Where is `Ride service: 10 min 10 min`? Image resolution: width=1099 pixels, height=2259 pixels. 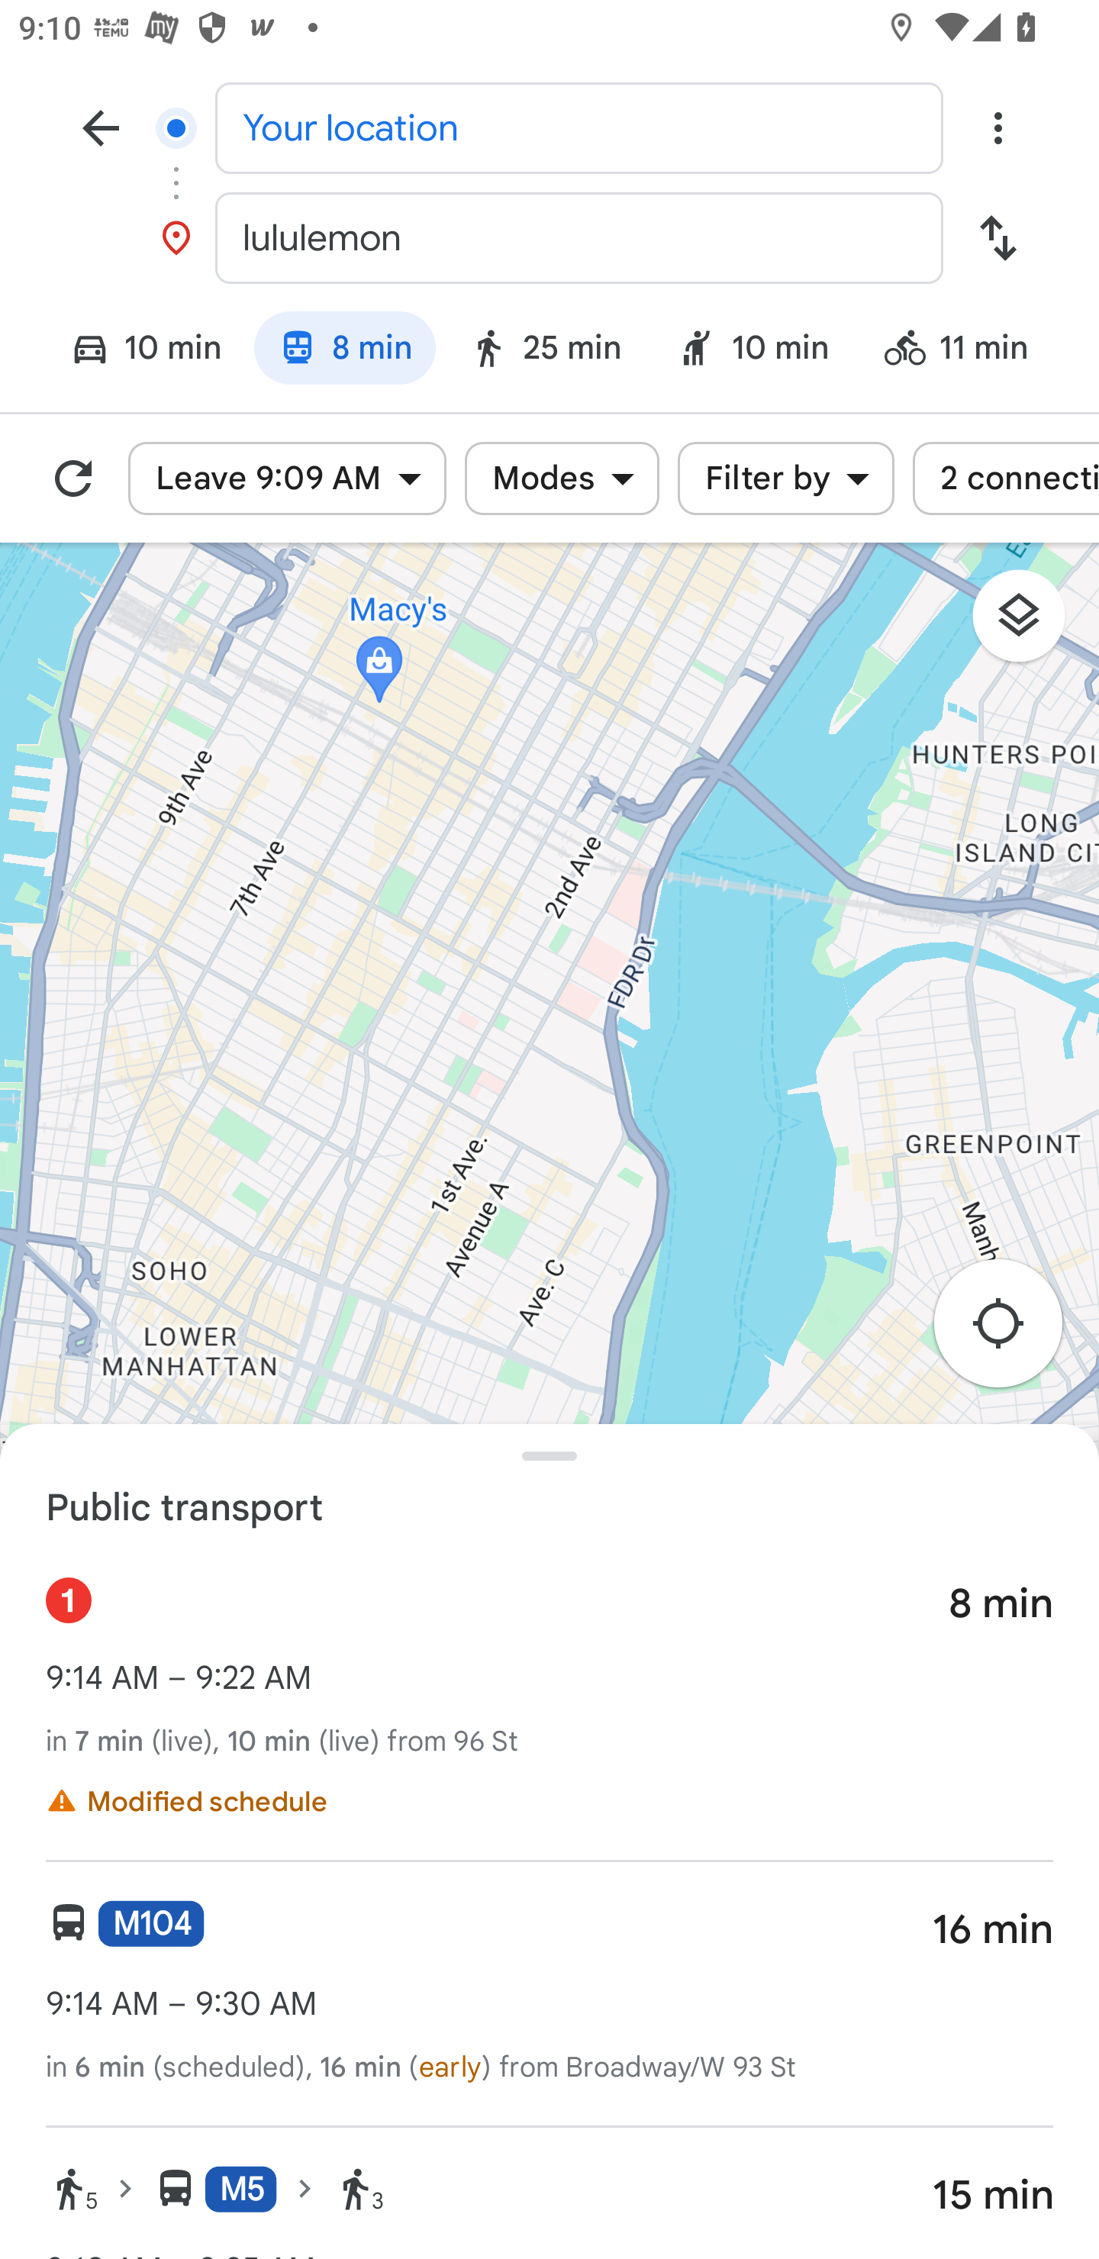
Ride service: 10 min 10 min is located at coordinates (753, 352).